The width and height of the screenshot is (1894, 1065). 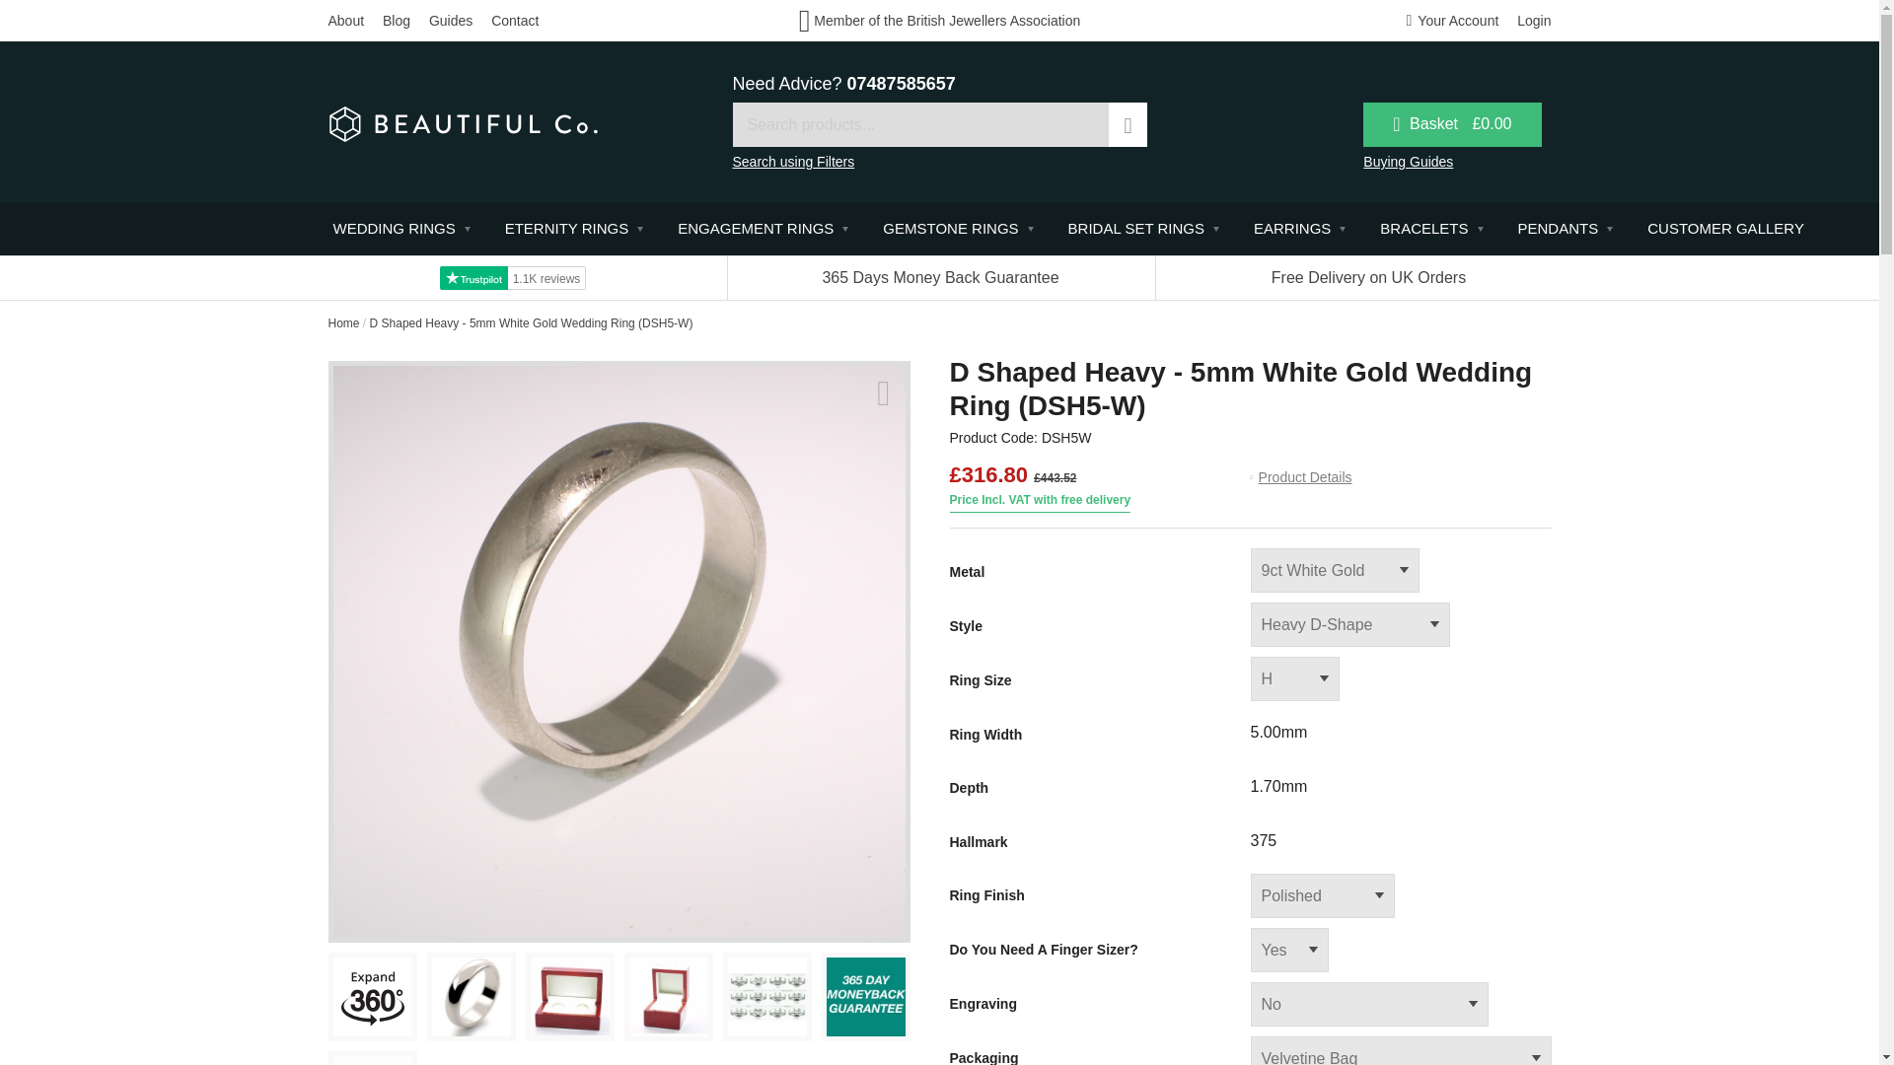 I want to click on Blog, so click(x=397, y=20).